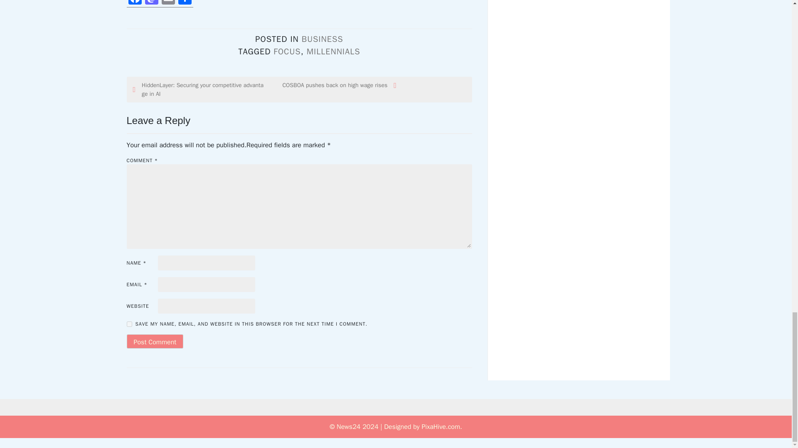 This screenshot has height=448, width=798. Describe the element at coordinates (155, 341) in the screenshot. I see `Post Comment` at that location.